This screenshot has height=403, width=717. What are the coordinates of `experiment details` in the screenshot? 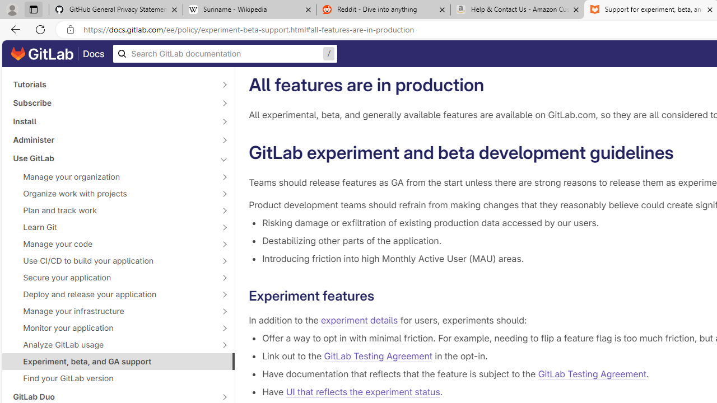 It's located at (360, 320).